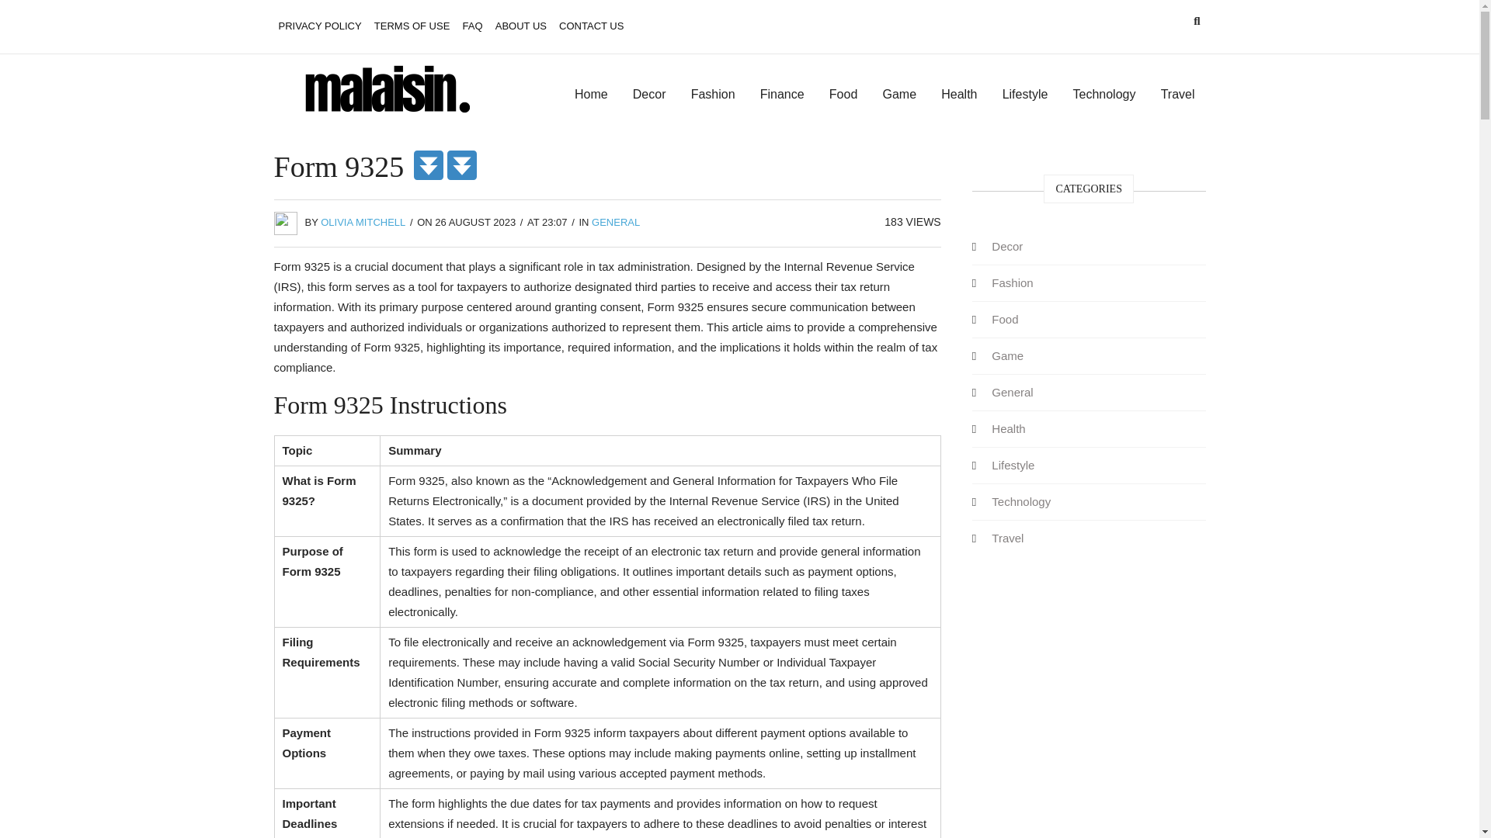 The height and width of the screenshot is (838, 1491). I want to click on GENERAL, so click(615, 222).